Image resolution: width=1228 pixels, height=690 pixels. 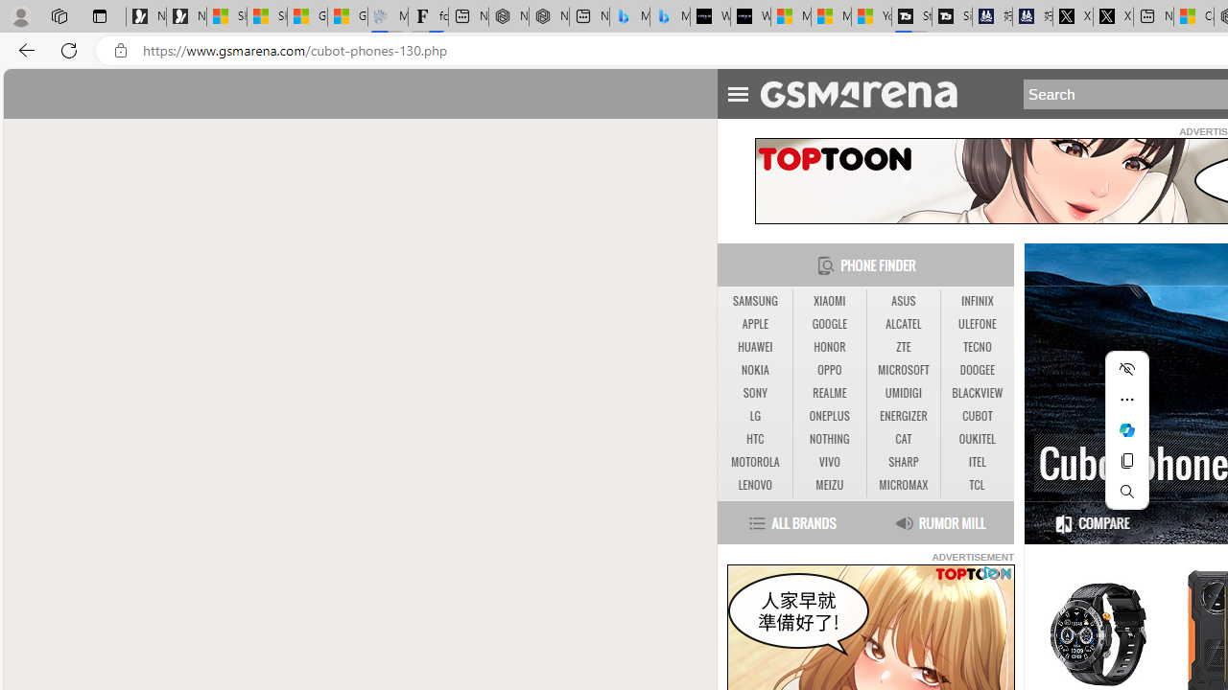 I want to click on REALME, so click(x=829, y=393).